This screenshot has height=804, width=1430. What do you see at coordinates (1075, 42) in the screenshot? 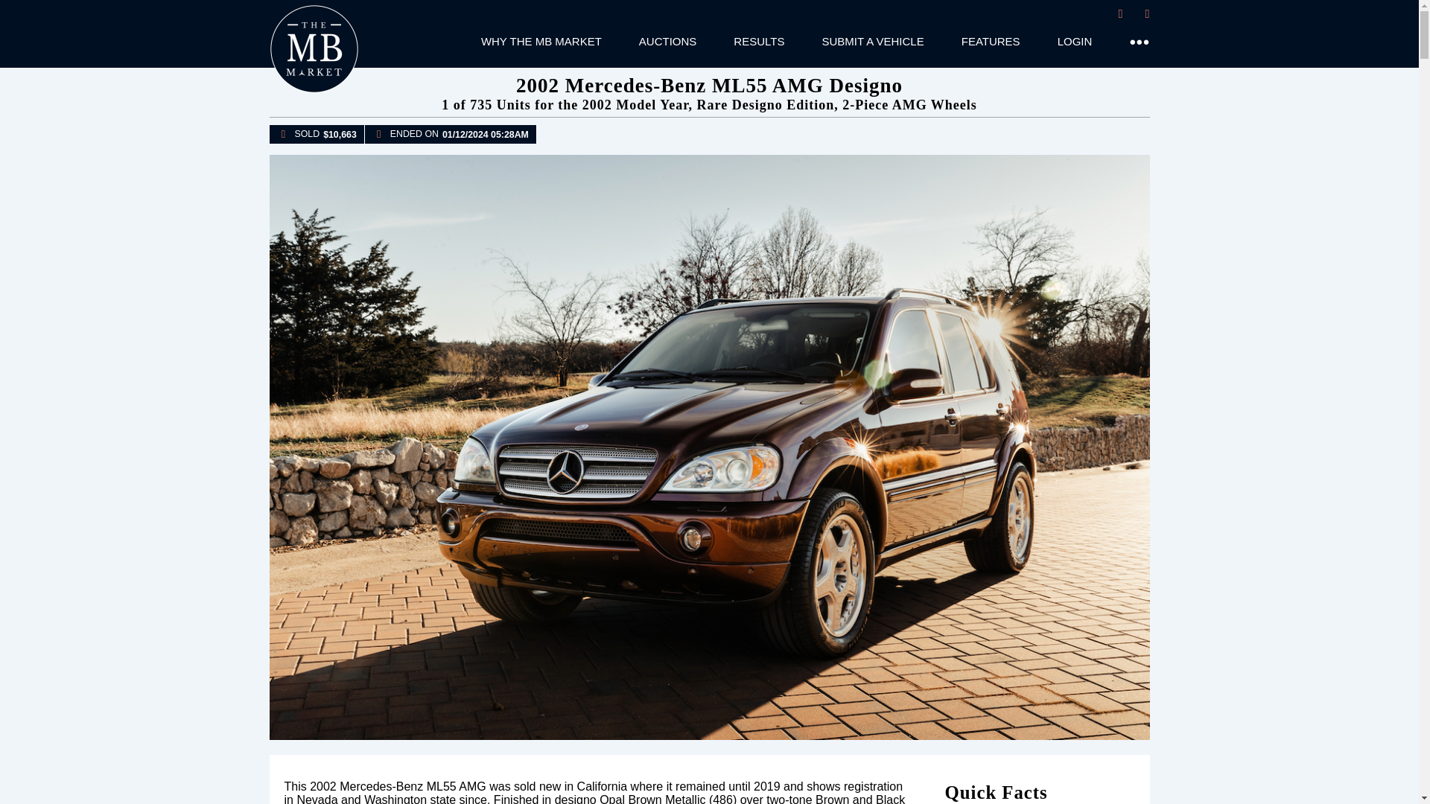
I see `LOGIN` at bounding box center [1075, 42].